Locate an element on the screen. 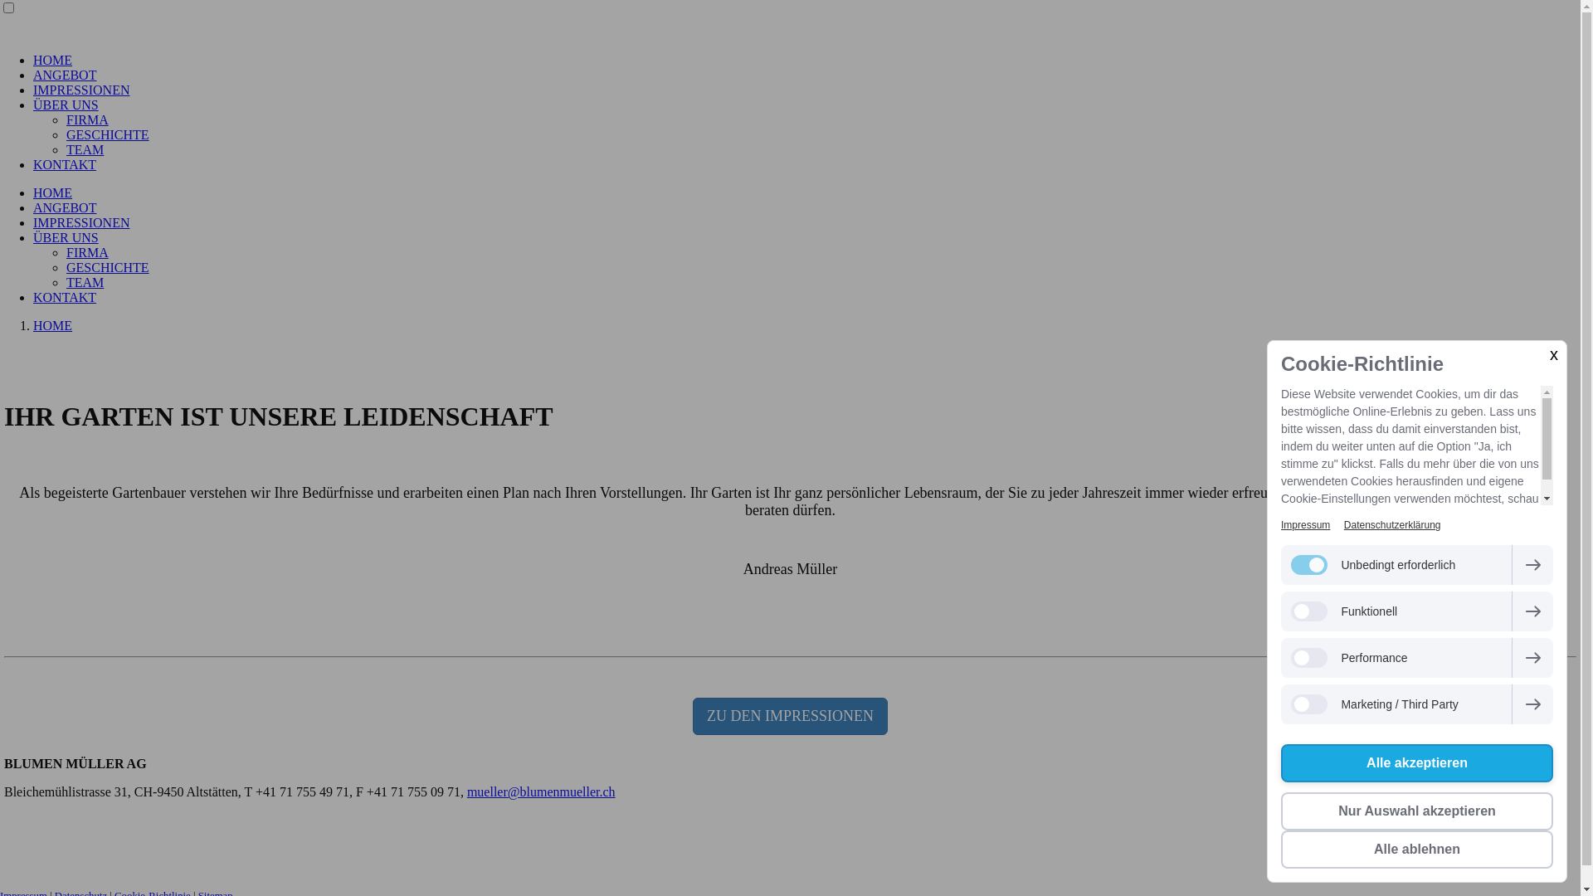 The image size is (1593, 896). HOME is located at coordinates (53, 325).